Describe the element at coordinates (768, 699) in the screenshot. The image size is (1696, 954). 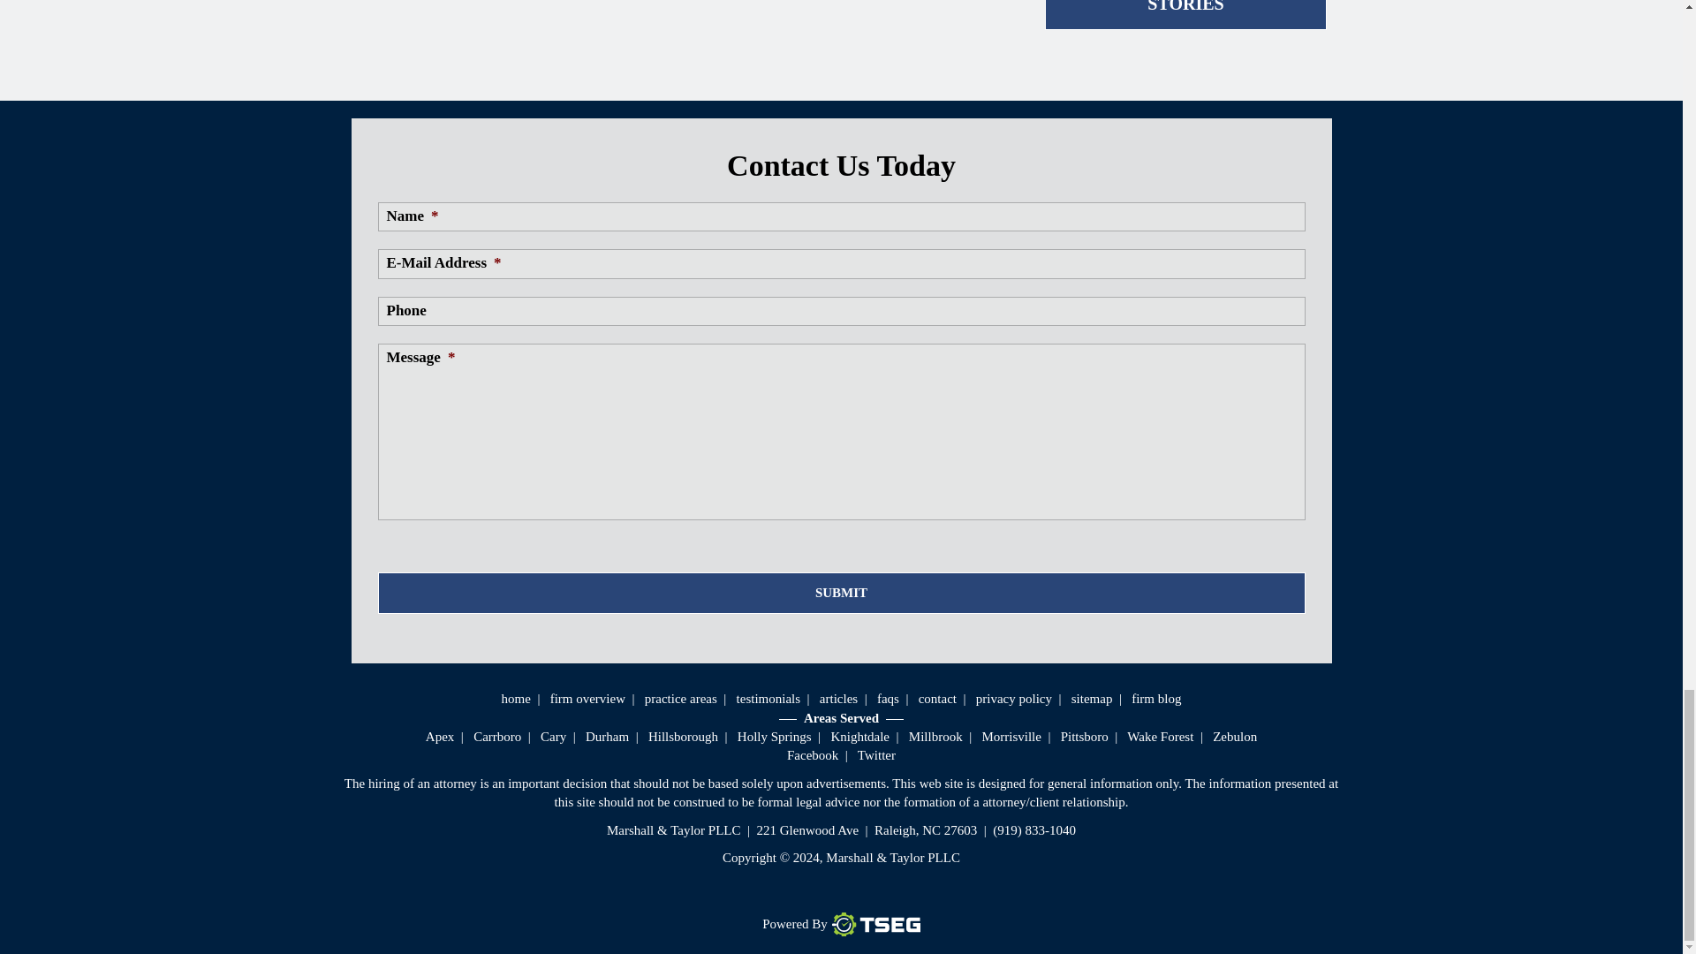
I see `testimonials` at that location.